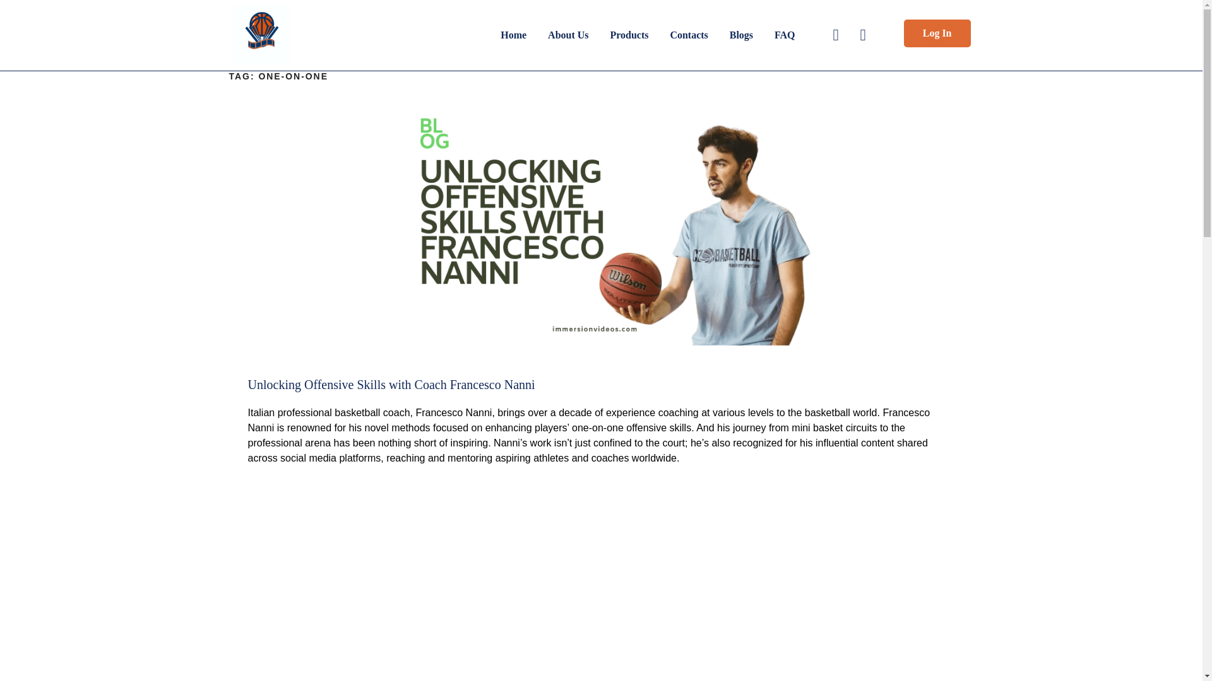  Describe the element at coordinates (577, 35) in the screenshot. I see `About Us` at that location.